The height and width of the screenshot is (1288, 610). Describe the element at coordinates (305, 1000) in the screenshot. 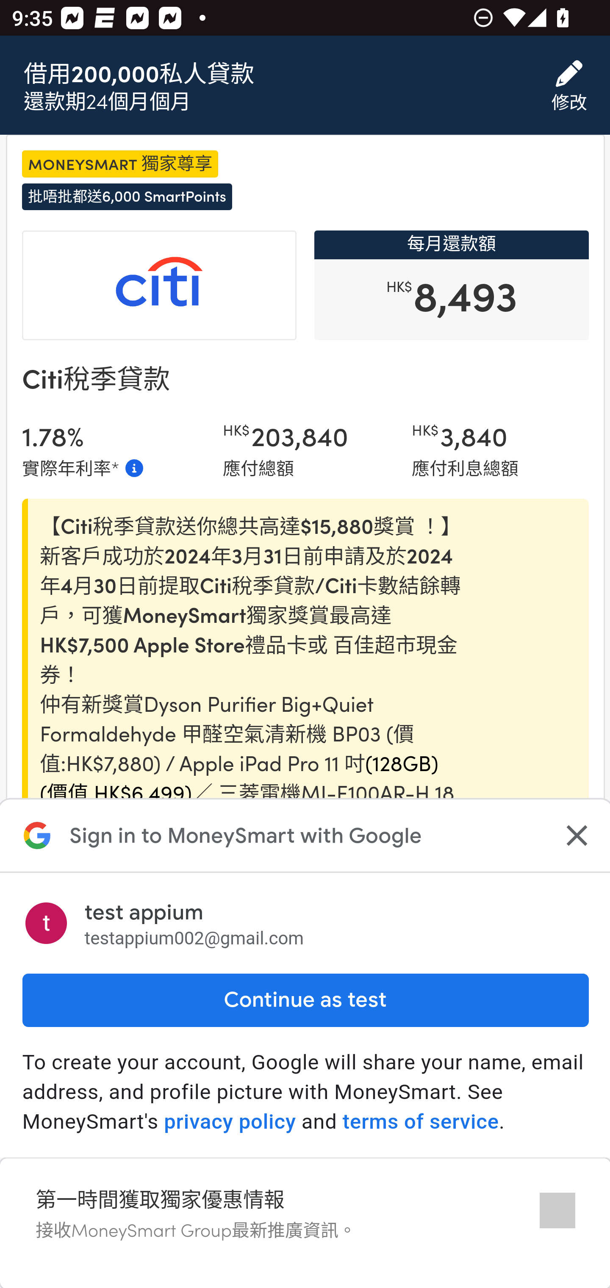

I see `Continue as test` at that location.